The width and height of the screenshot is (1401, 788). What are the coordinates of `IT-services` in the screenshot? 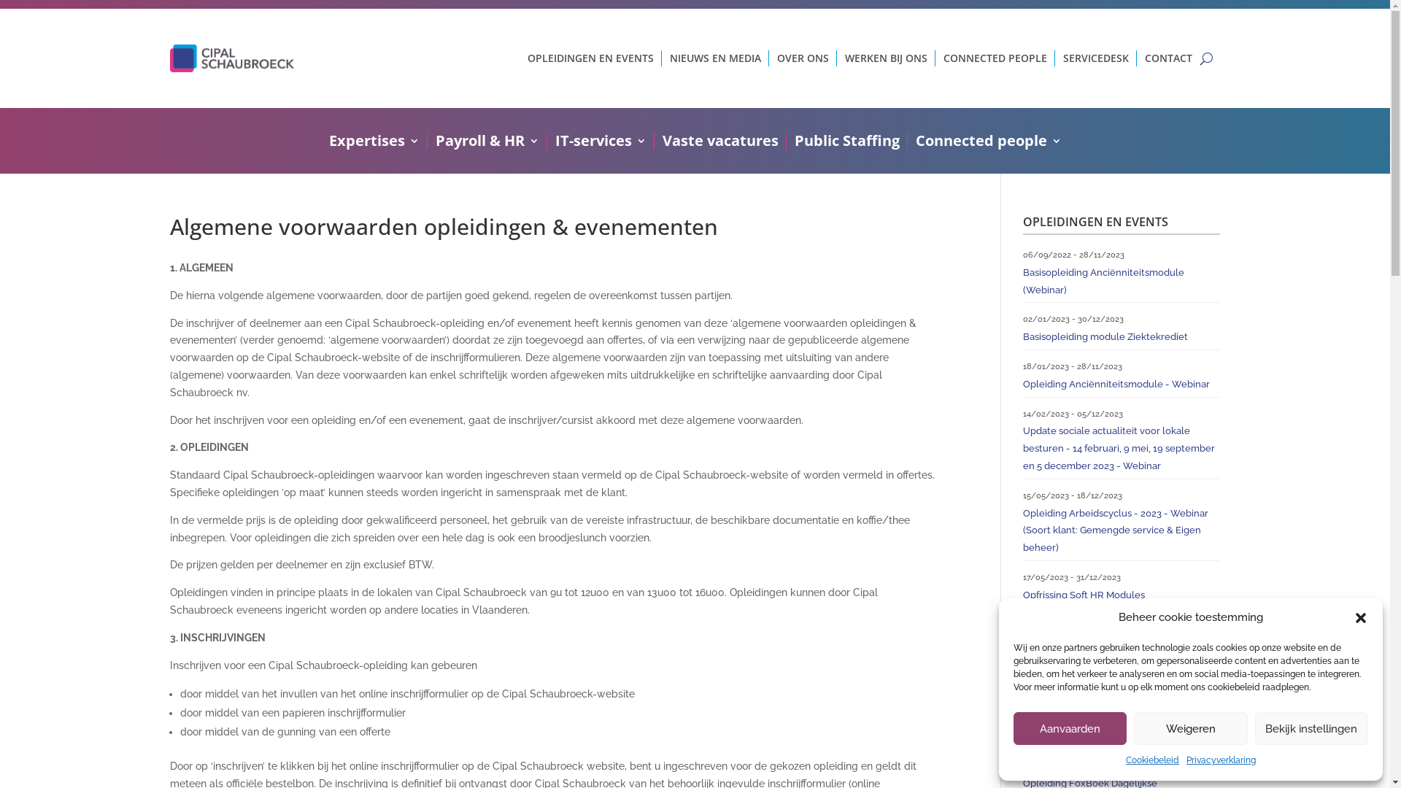 It's located at (600, 144).